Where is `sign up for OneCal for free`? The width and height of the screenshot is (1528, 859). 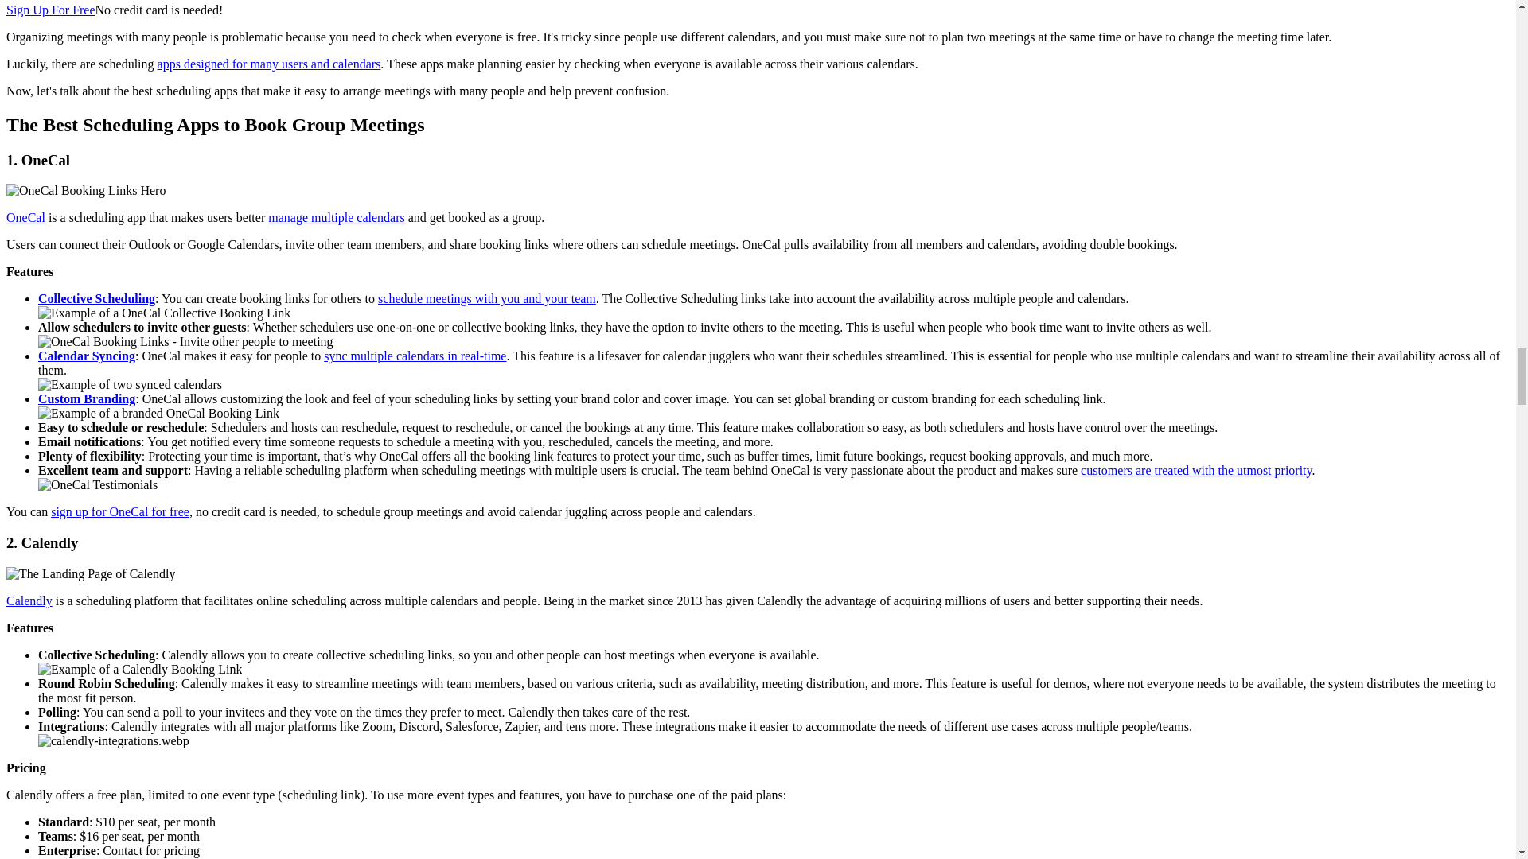
sign up for OneCal for free is located at coordinates (119, 512).